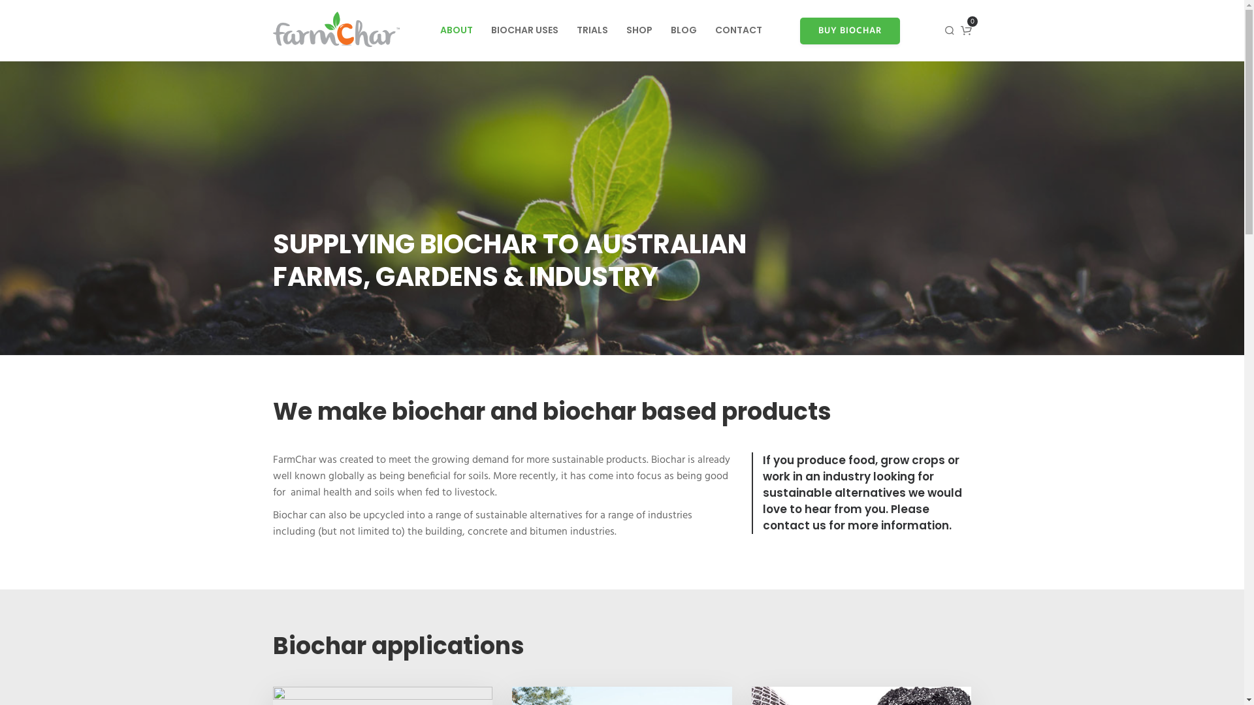  Describe the element at coordinates (967, 31) in the screenshot. I see `0` at that location.